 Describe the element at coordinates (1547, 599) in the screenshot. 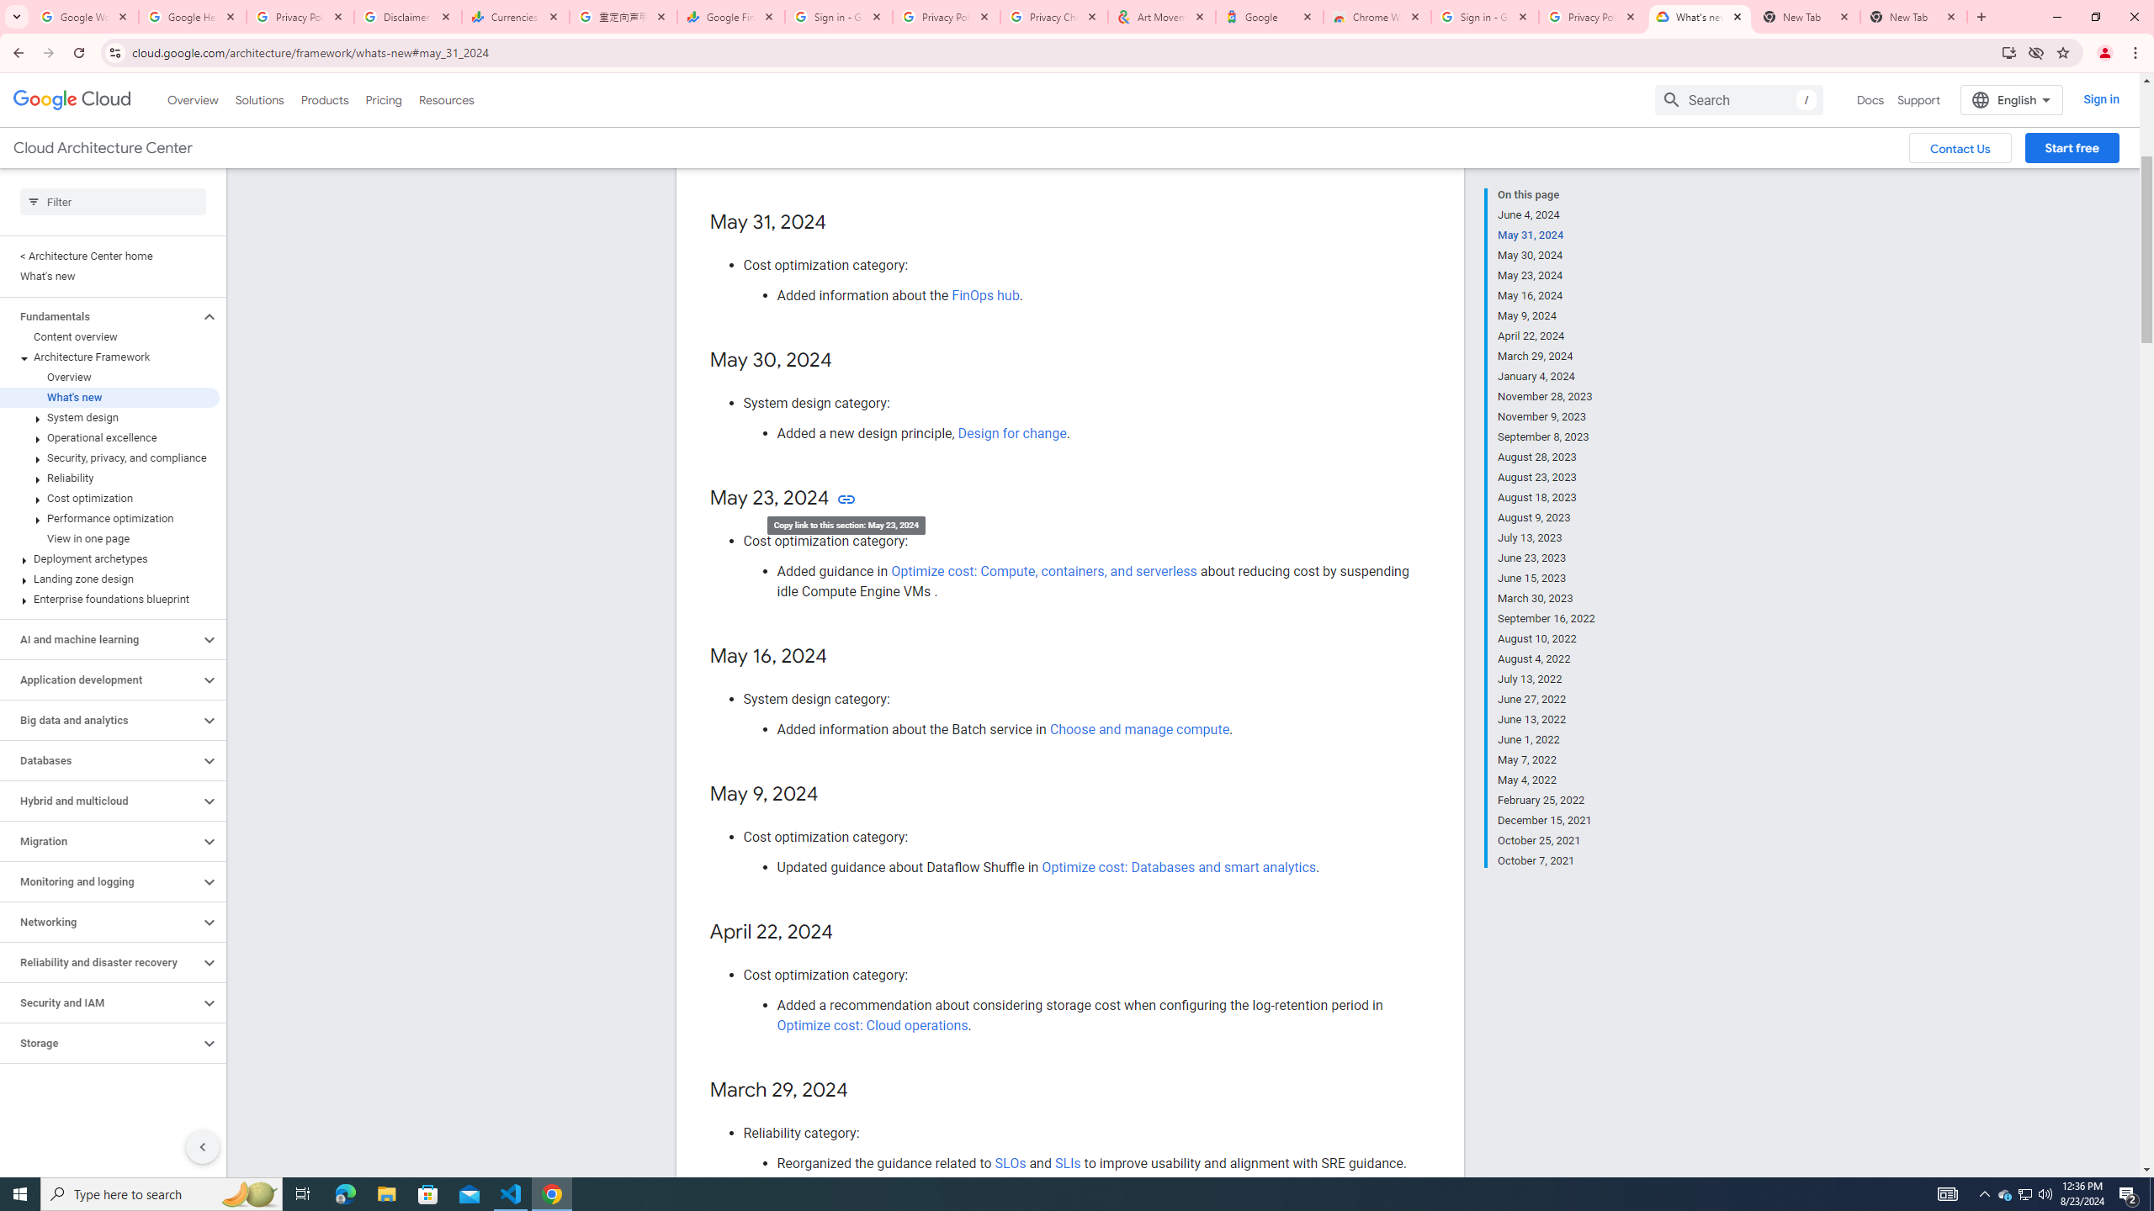

I see `March 30, 2023` at that location.